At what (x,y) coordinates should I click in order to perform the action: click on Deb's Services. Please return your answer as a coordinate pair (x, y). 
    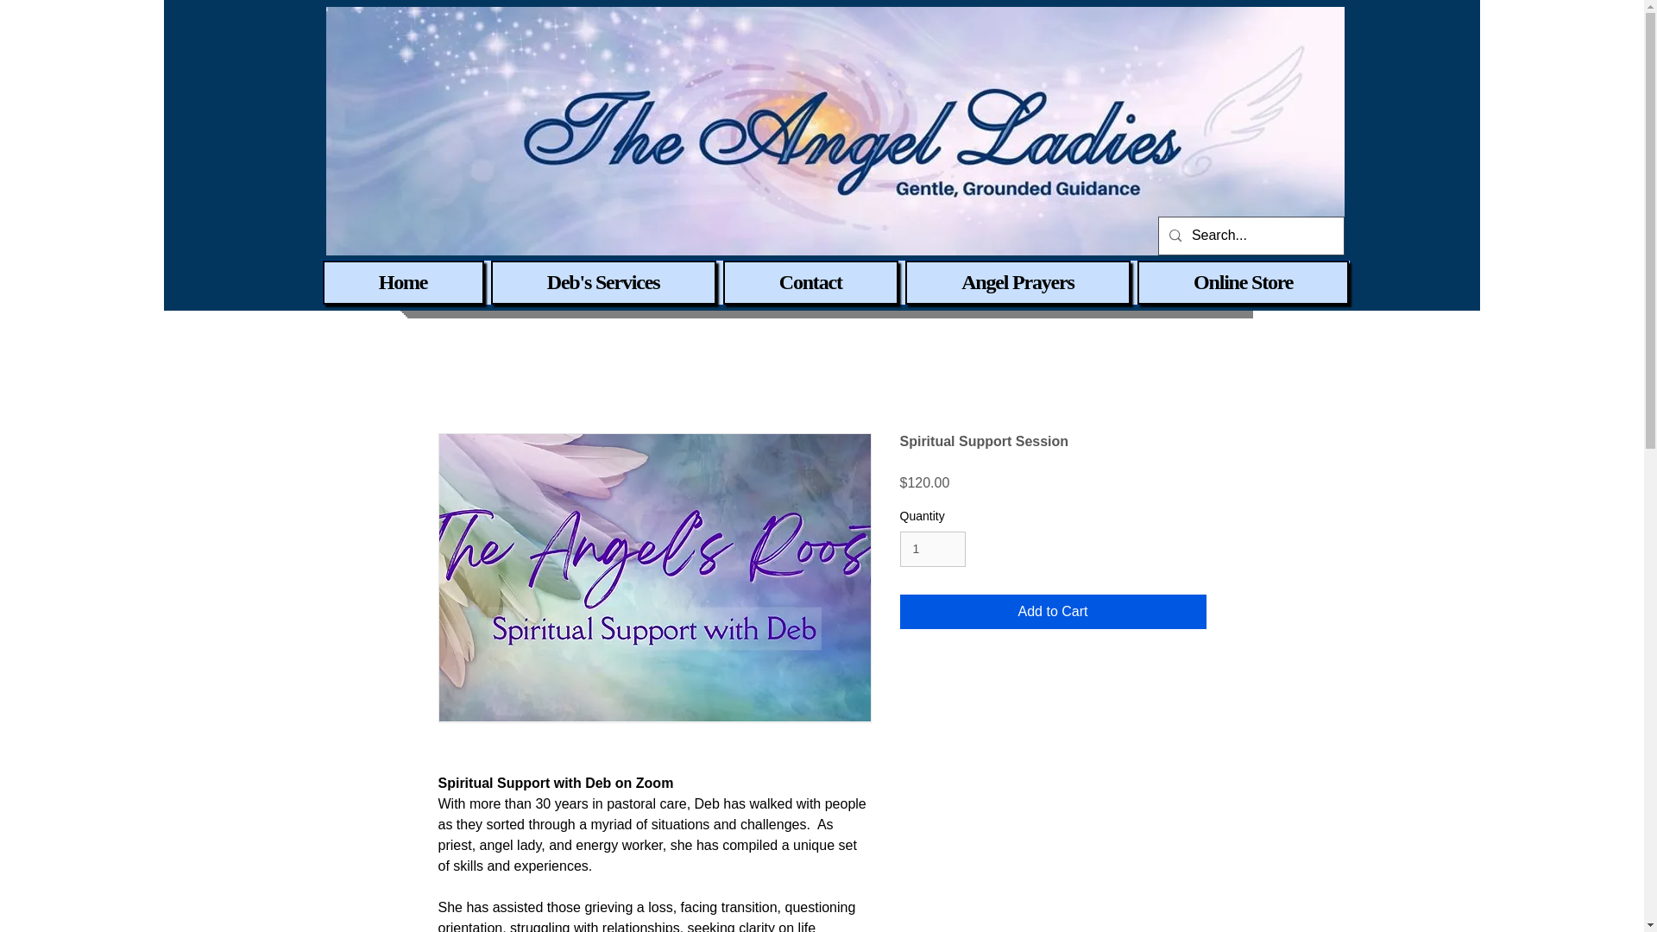
    Looking at the image, I should click on (602, 283).